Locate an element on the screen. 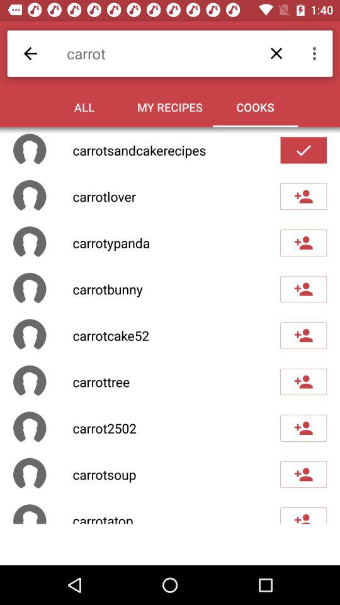 This screenshot has width=340, height=605. click on the tick icon is located at coordinates (303, 150).